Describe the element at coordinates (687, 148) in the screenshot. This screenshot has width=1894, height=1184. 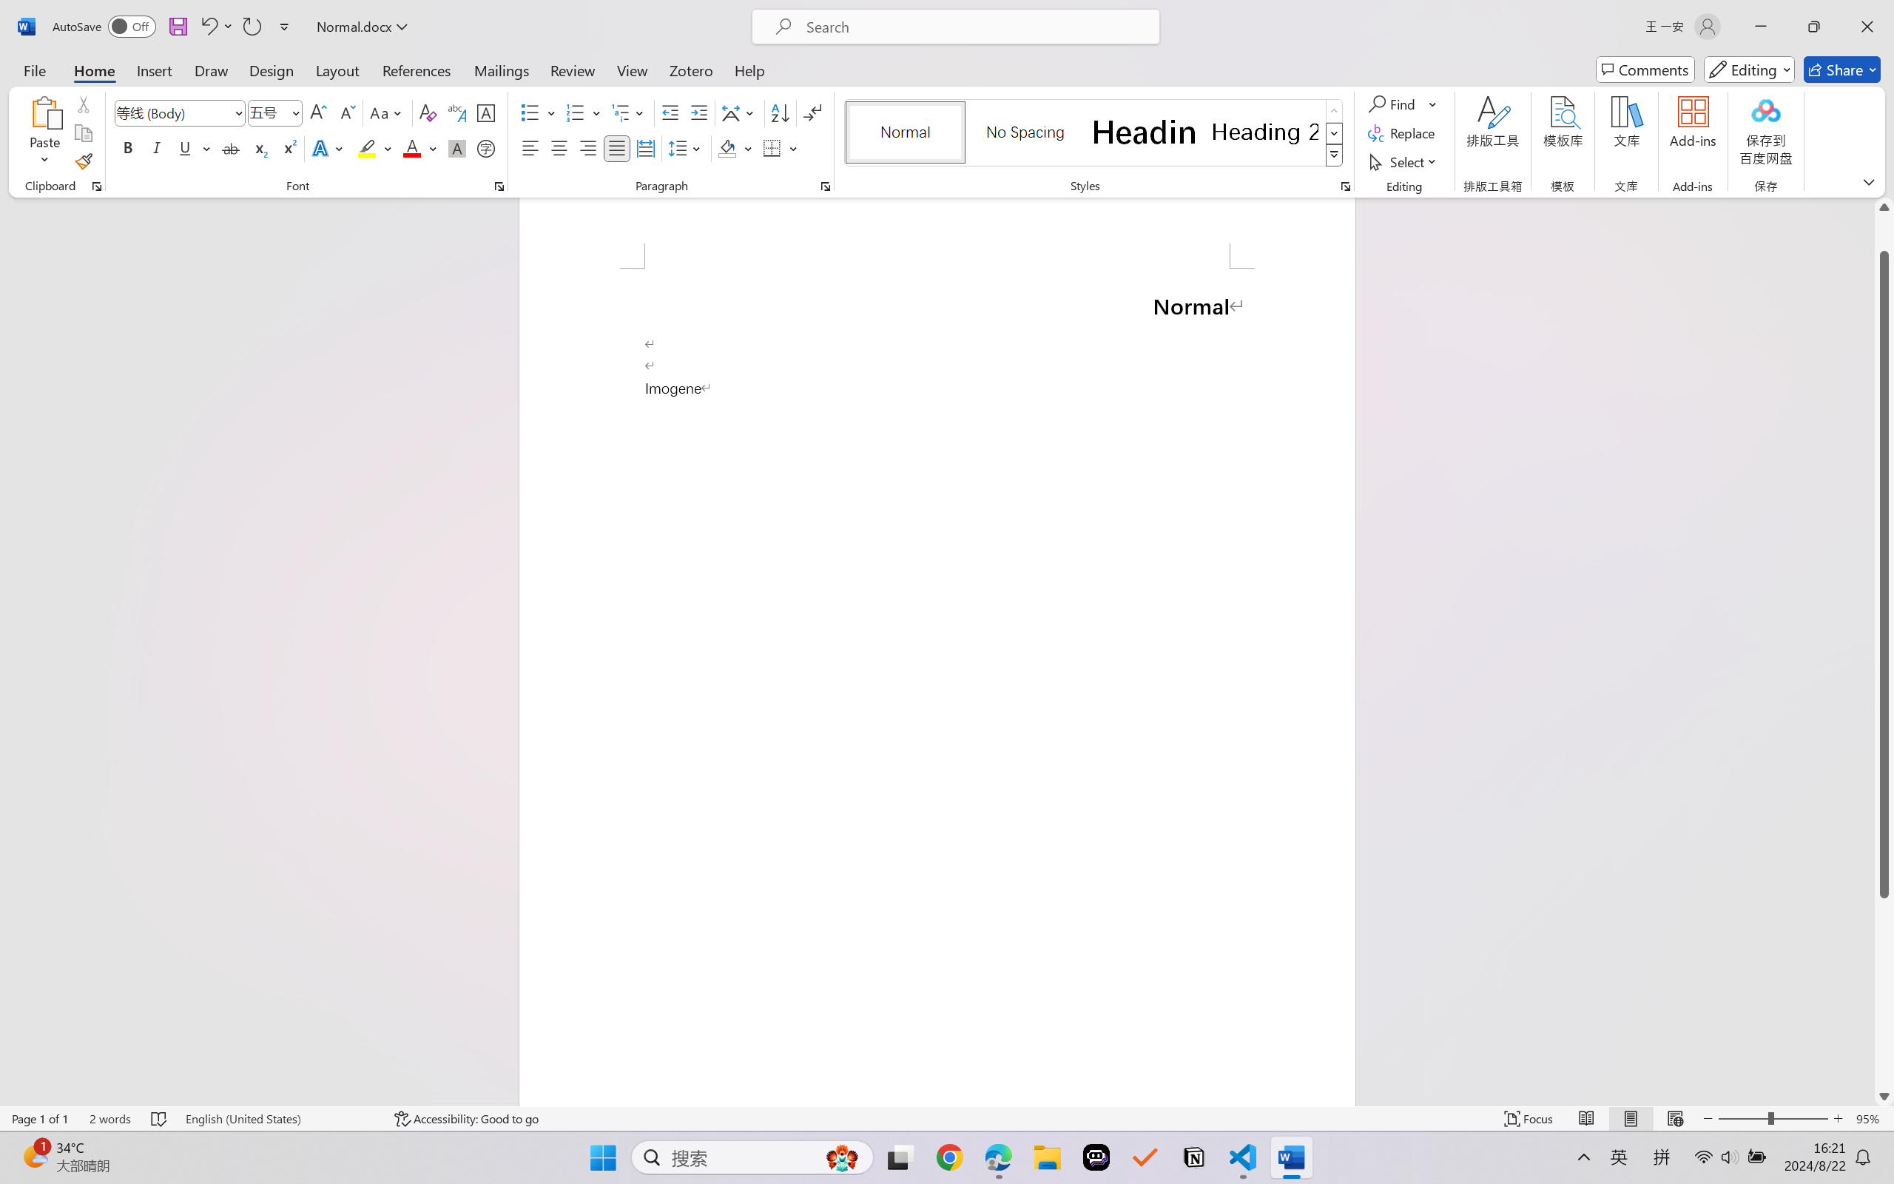
I see `Line and Paragraph Spacing` at that location.